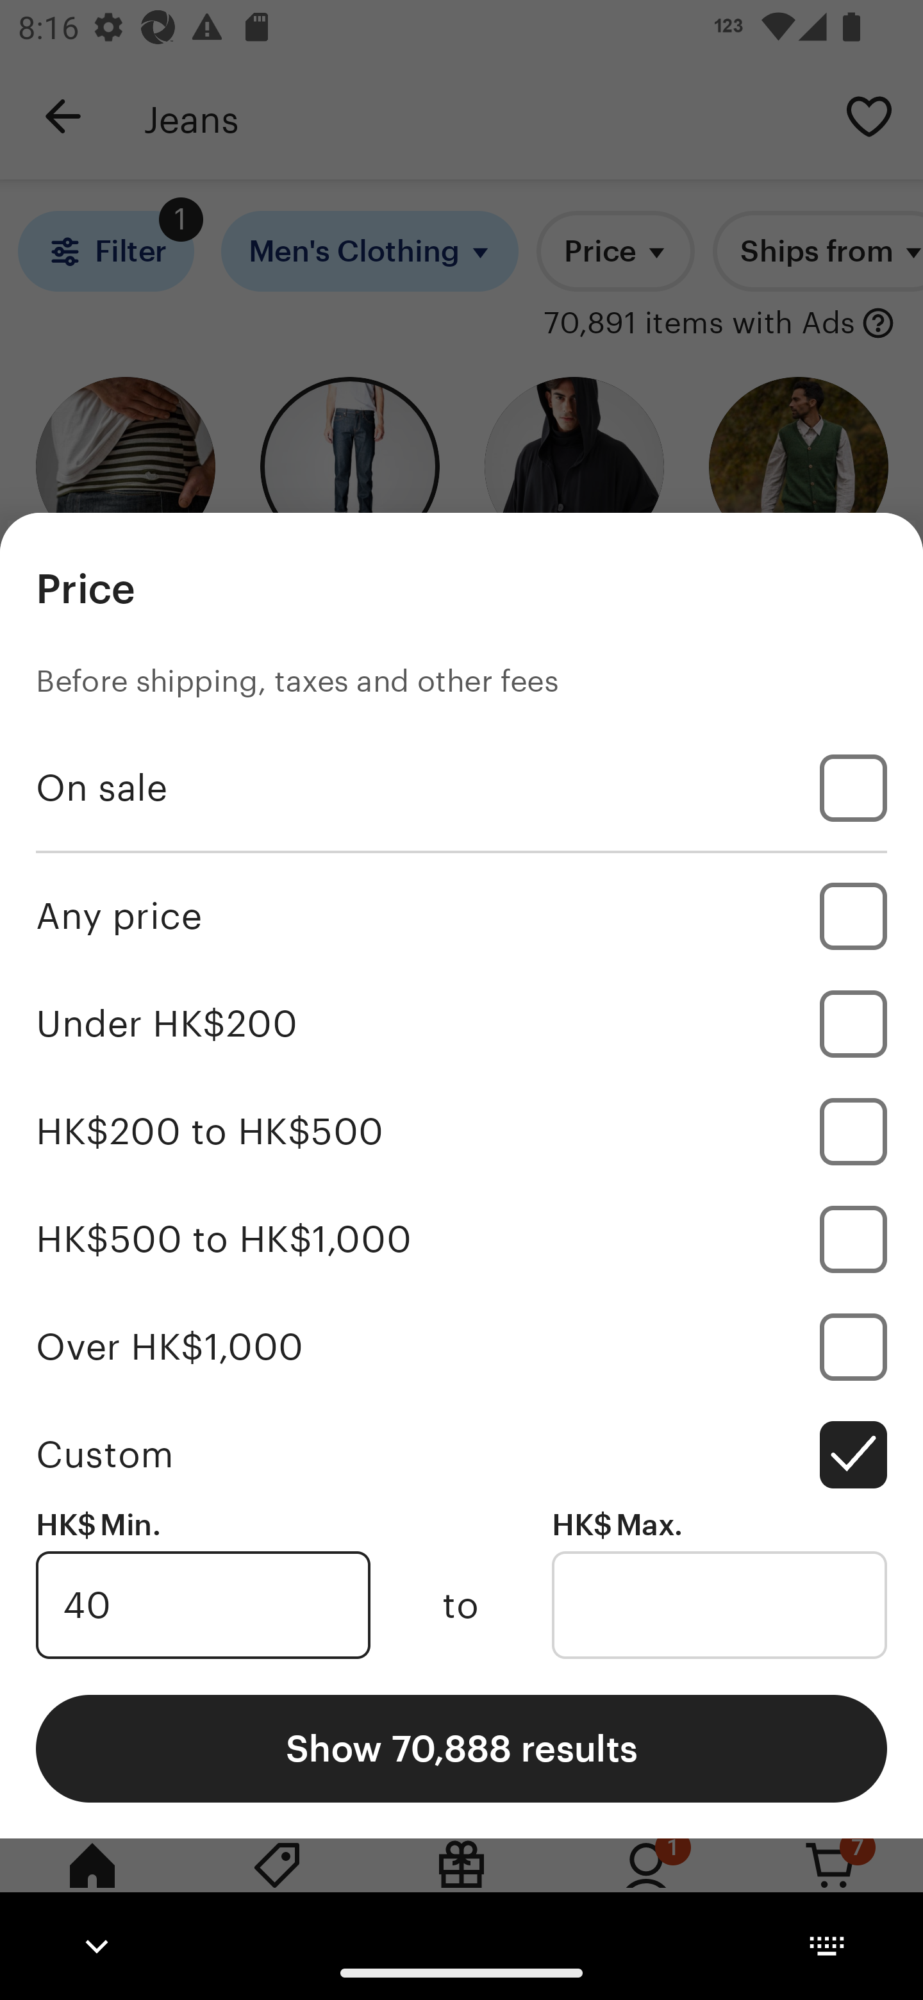 The width and height of the screenshot is (923, 2000). What do you see at coordinates (462, 1024) in the screenshot?
I see `Under HK$200` at bounding box center [462, 1024].